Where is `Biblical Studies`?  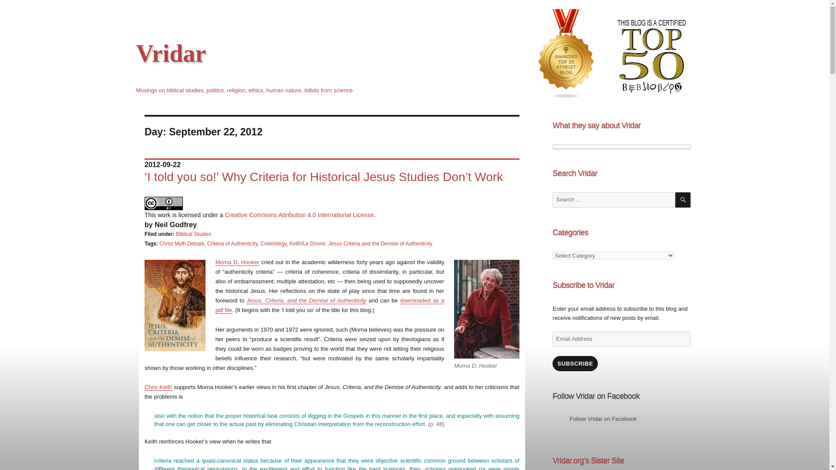 Biblical Studies is located at coordinates (193, 234).